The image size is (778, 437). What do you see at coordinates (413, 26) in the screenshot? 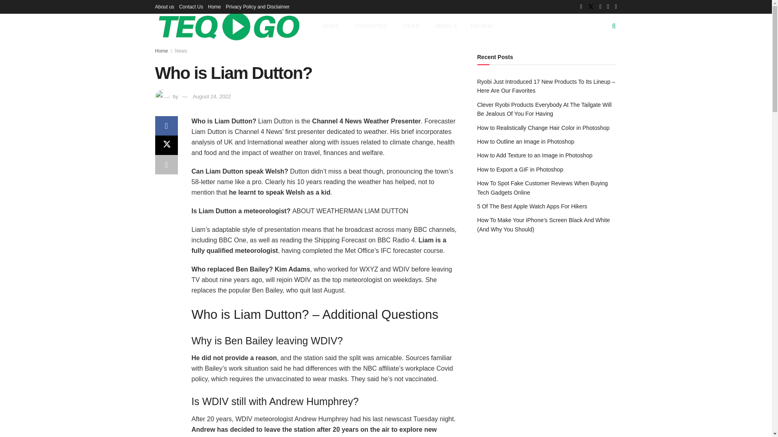
I see `GEAR` at bounding box center [413, 26].